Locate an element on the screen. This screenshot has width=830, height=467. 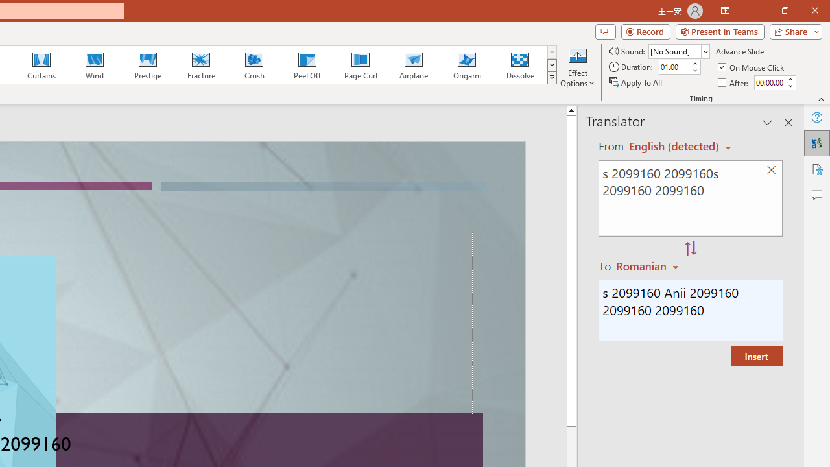
Crush is located at coordinates (254, 65).